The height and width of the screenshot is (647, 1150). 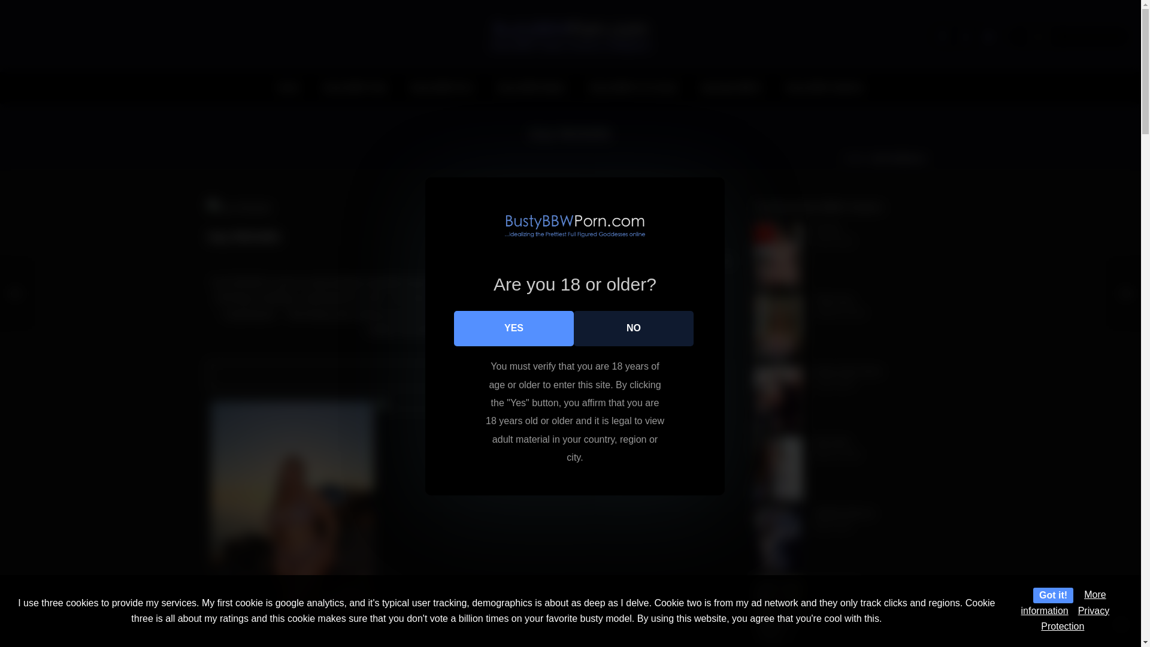 I want to click on Busty BBW Galleries, so click(x=824, y=87).